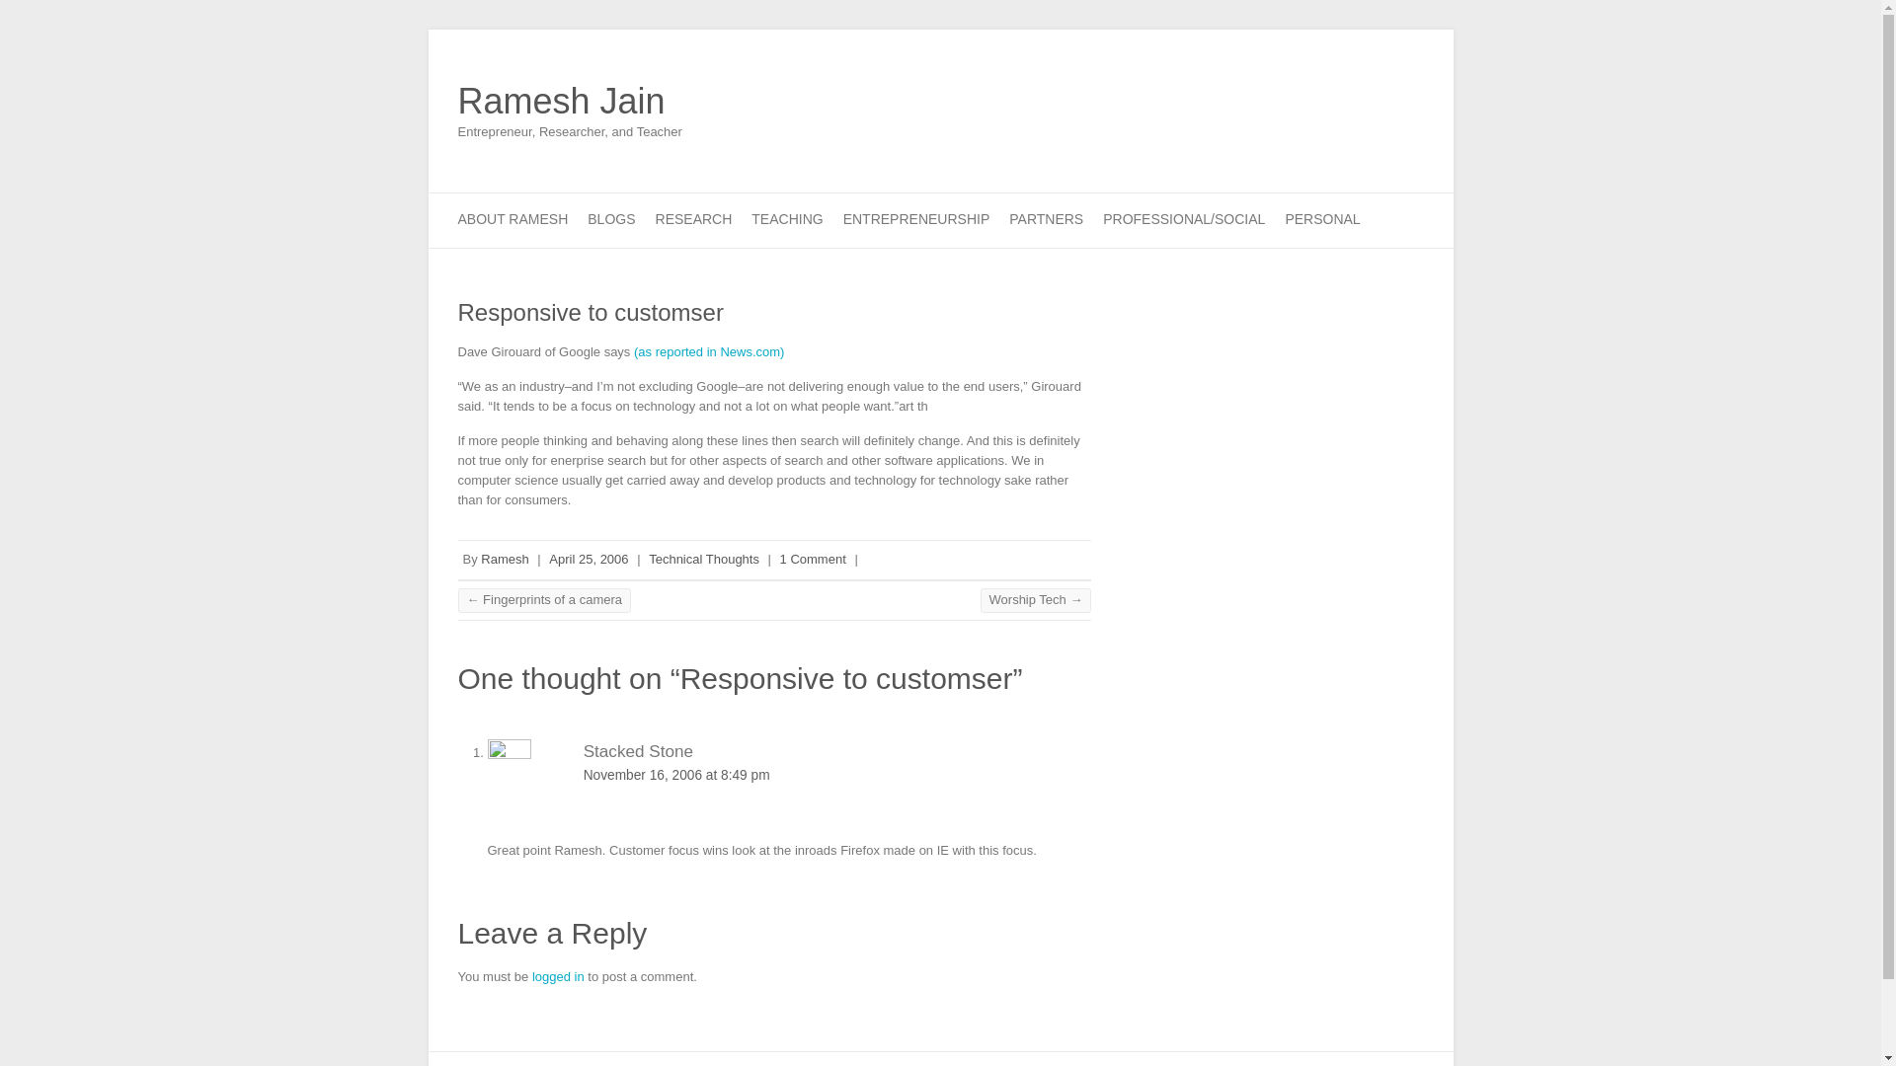  What do you see at coordinates (571, 102) in the screenshot?
I see `Ramesh Jain` at bounding box center [571, 102].